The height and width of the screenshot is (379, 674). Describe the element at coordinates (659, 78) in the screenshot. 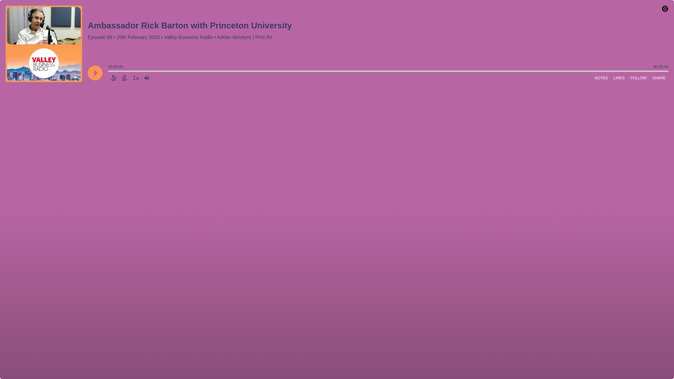

I see `SHARE` at that location.